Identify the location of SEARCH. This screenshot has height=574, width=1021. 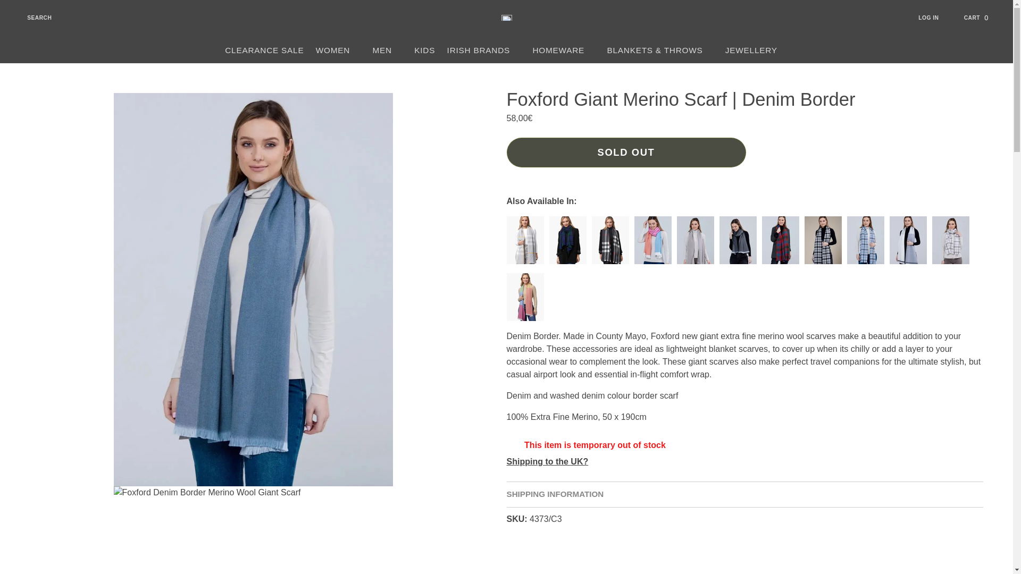
(982, 18).